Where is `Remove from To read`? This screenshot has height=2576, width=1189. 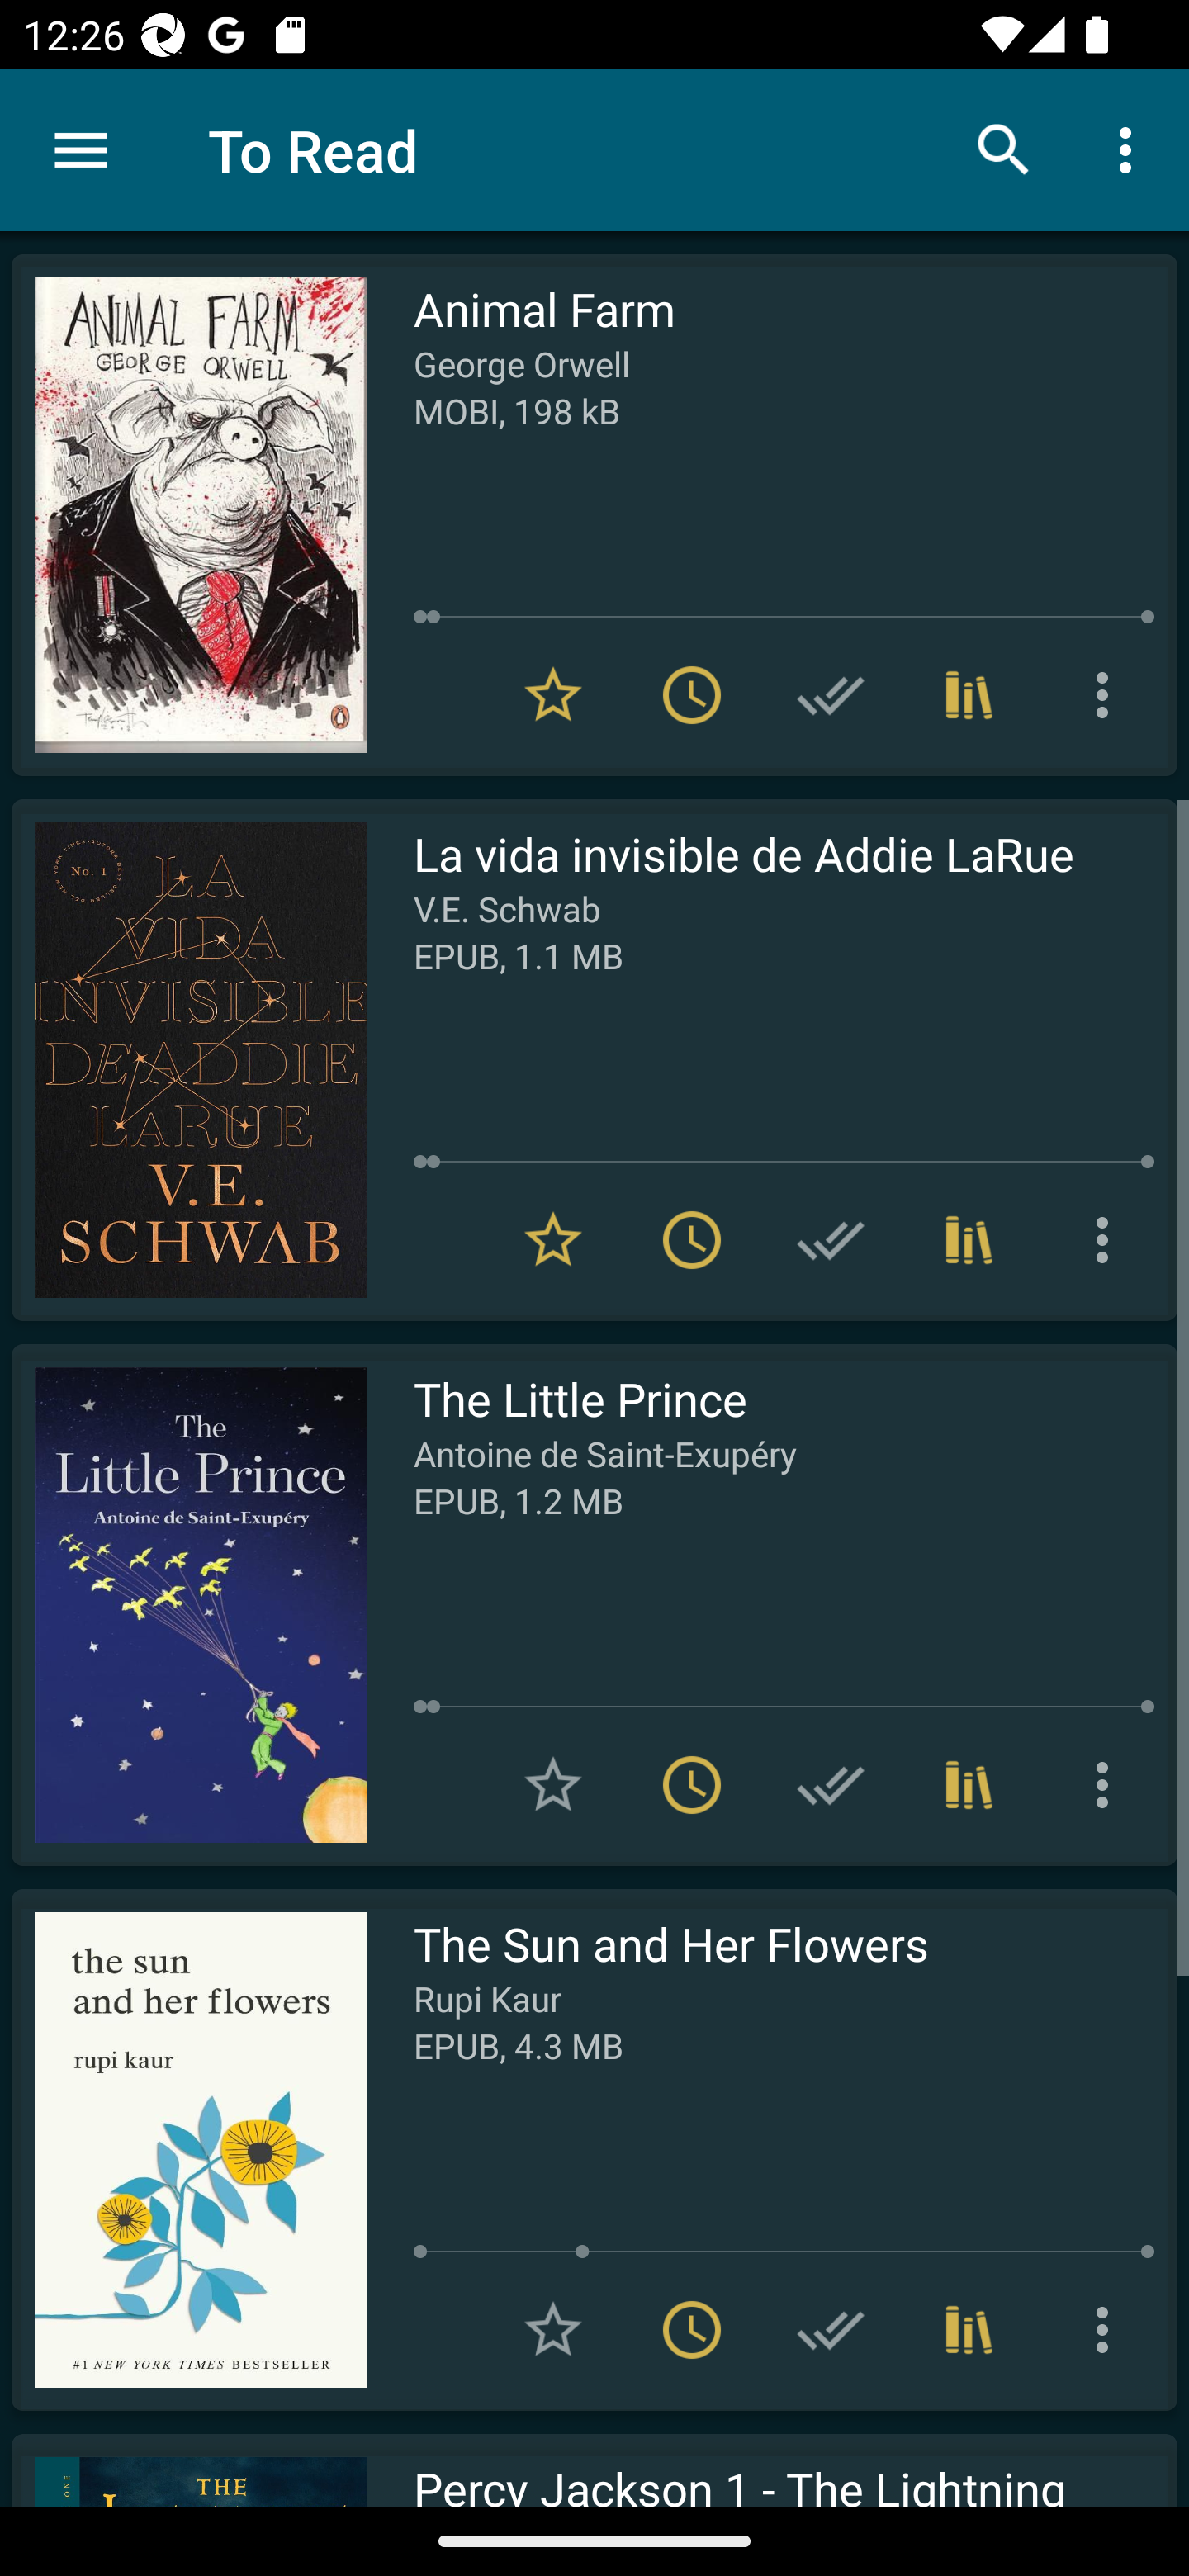 Remove from To read is located at coordinates (692, 1238).